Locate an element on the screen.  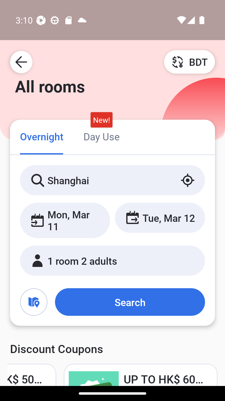
Mon, Mar 11 is located at coordinates (65, 220).